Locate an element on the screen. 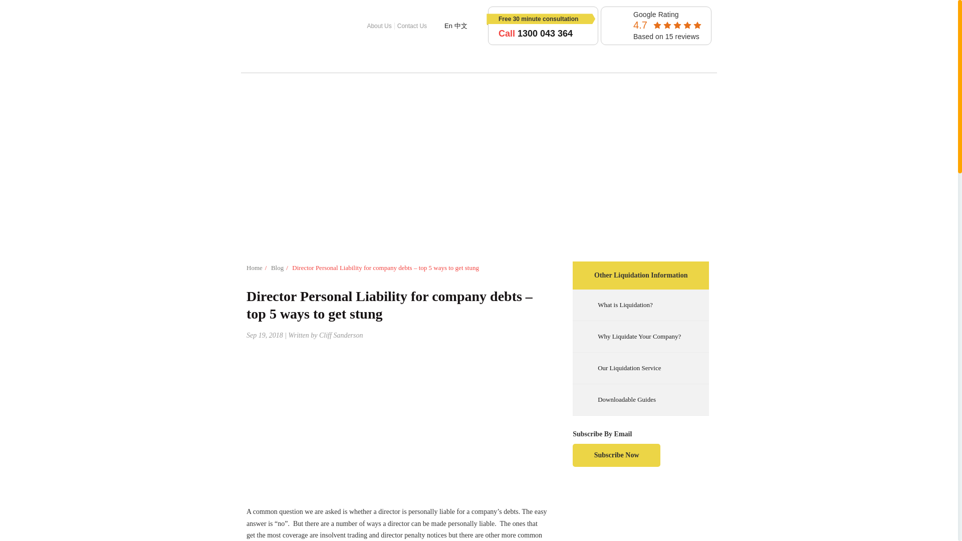 The image size is (962, 541). En is located at coordinates (448, 26).